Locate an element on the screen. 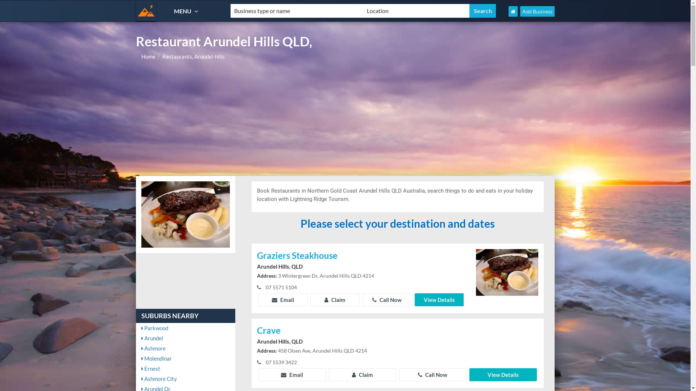 Image resolution: width=696 pixels, height=391 pixels. Home is located at coordinates (149, 56).